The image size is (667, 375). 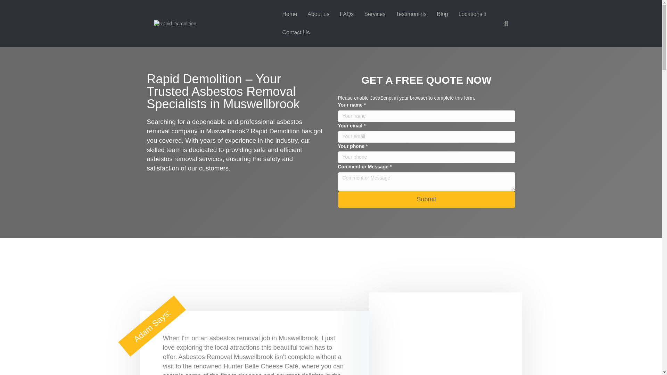 What do you see at coordinates (289, 14) in the screenshot?
I see `Home` at bounding box center [289, 14].